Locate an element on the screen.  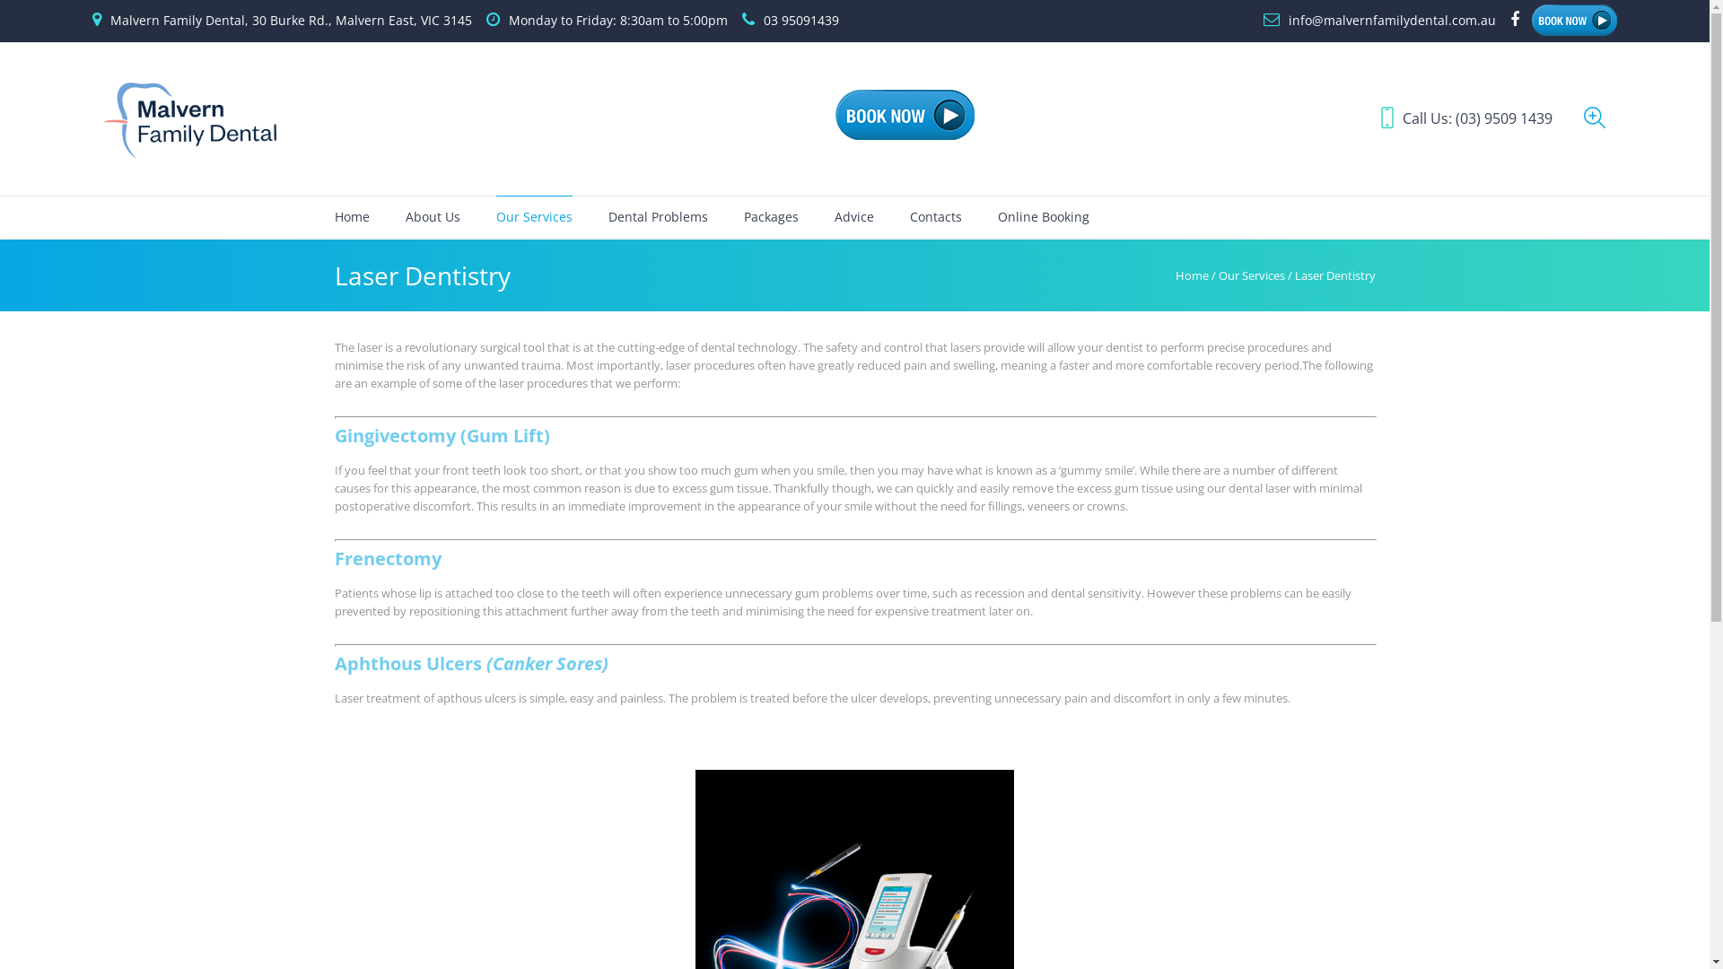
About Us is located at coordinates (433, 217).